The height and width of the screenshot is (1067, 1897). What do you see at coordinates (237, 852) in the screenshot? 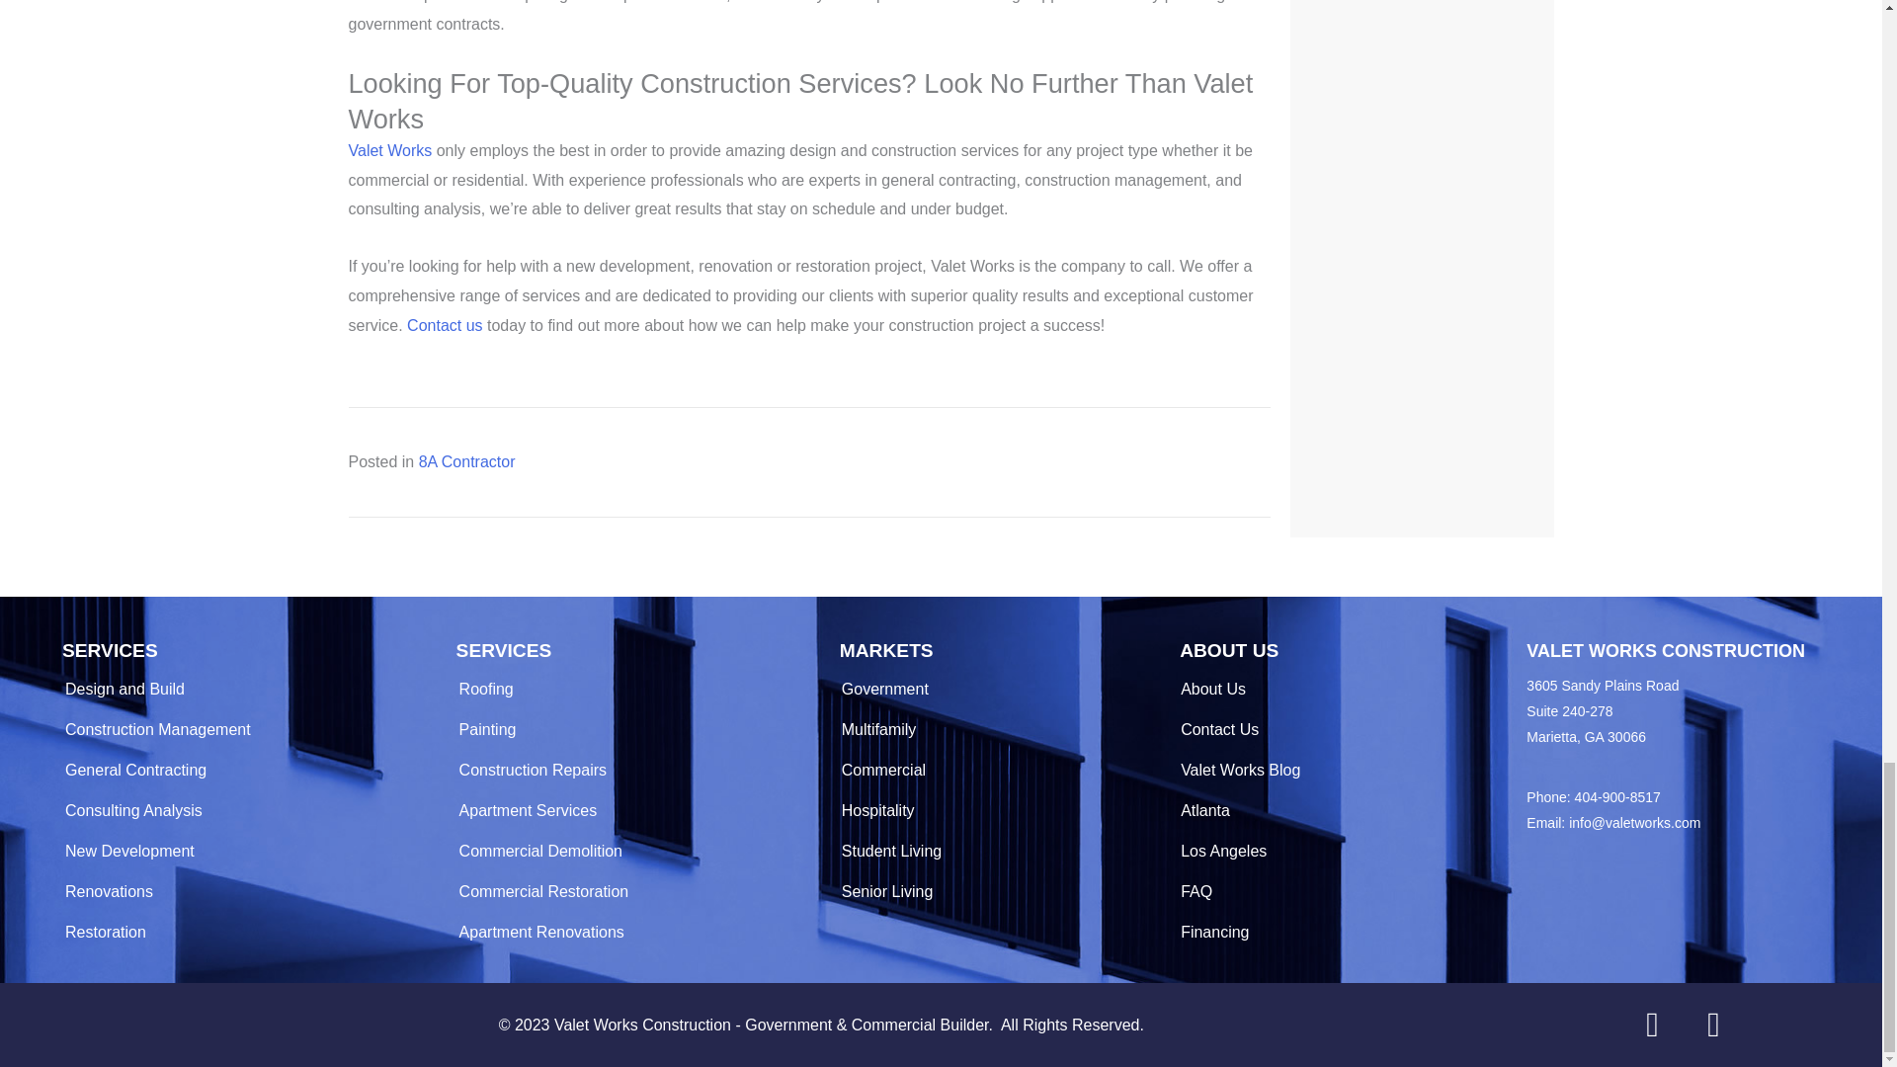
I see `New Development` at bounding box center [237, 852].